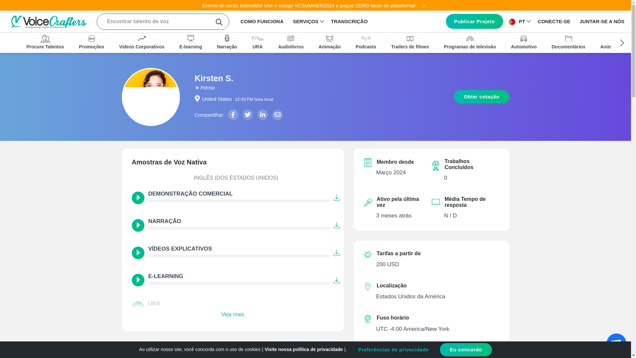  Describe the element at coordinates (262, 115) in the screenshot. I see `Compartilhe pelo LinkedIn` at that location.